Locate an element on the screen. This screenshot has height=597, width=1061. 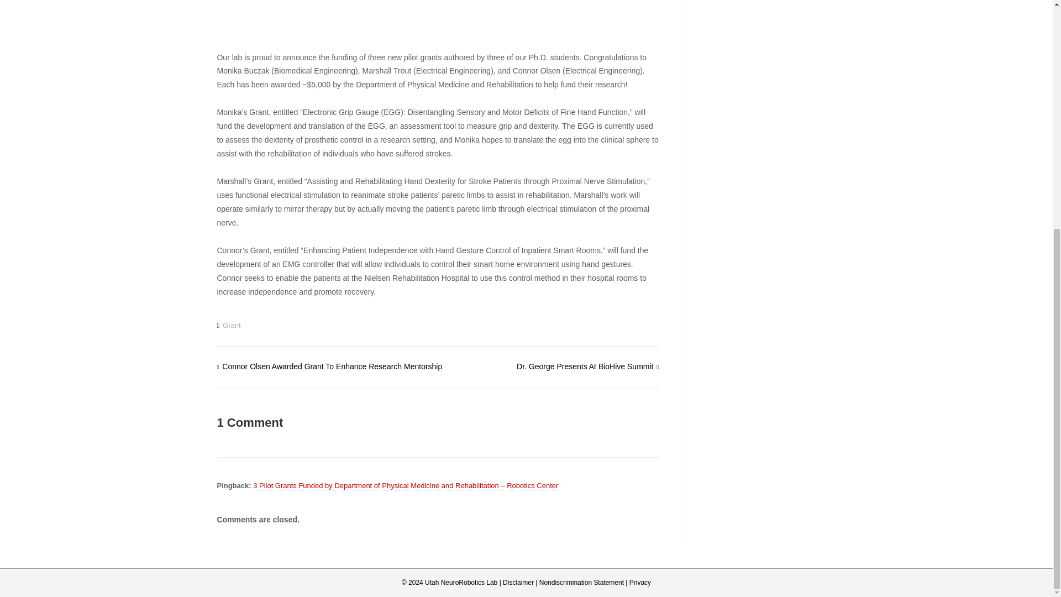
Dr. George Presents At BioHive Summit is located at coordinates (588, 366).